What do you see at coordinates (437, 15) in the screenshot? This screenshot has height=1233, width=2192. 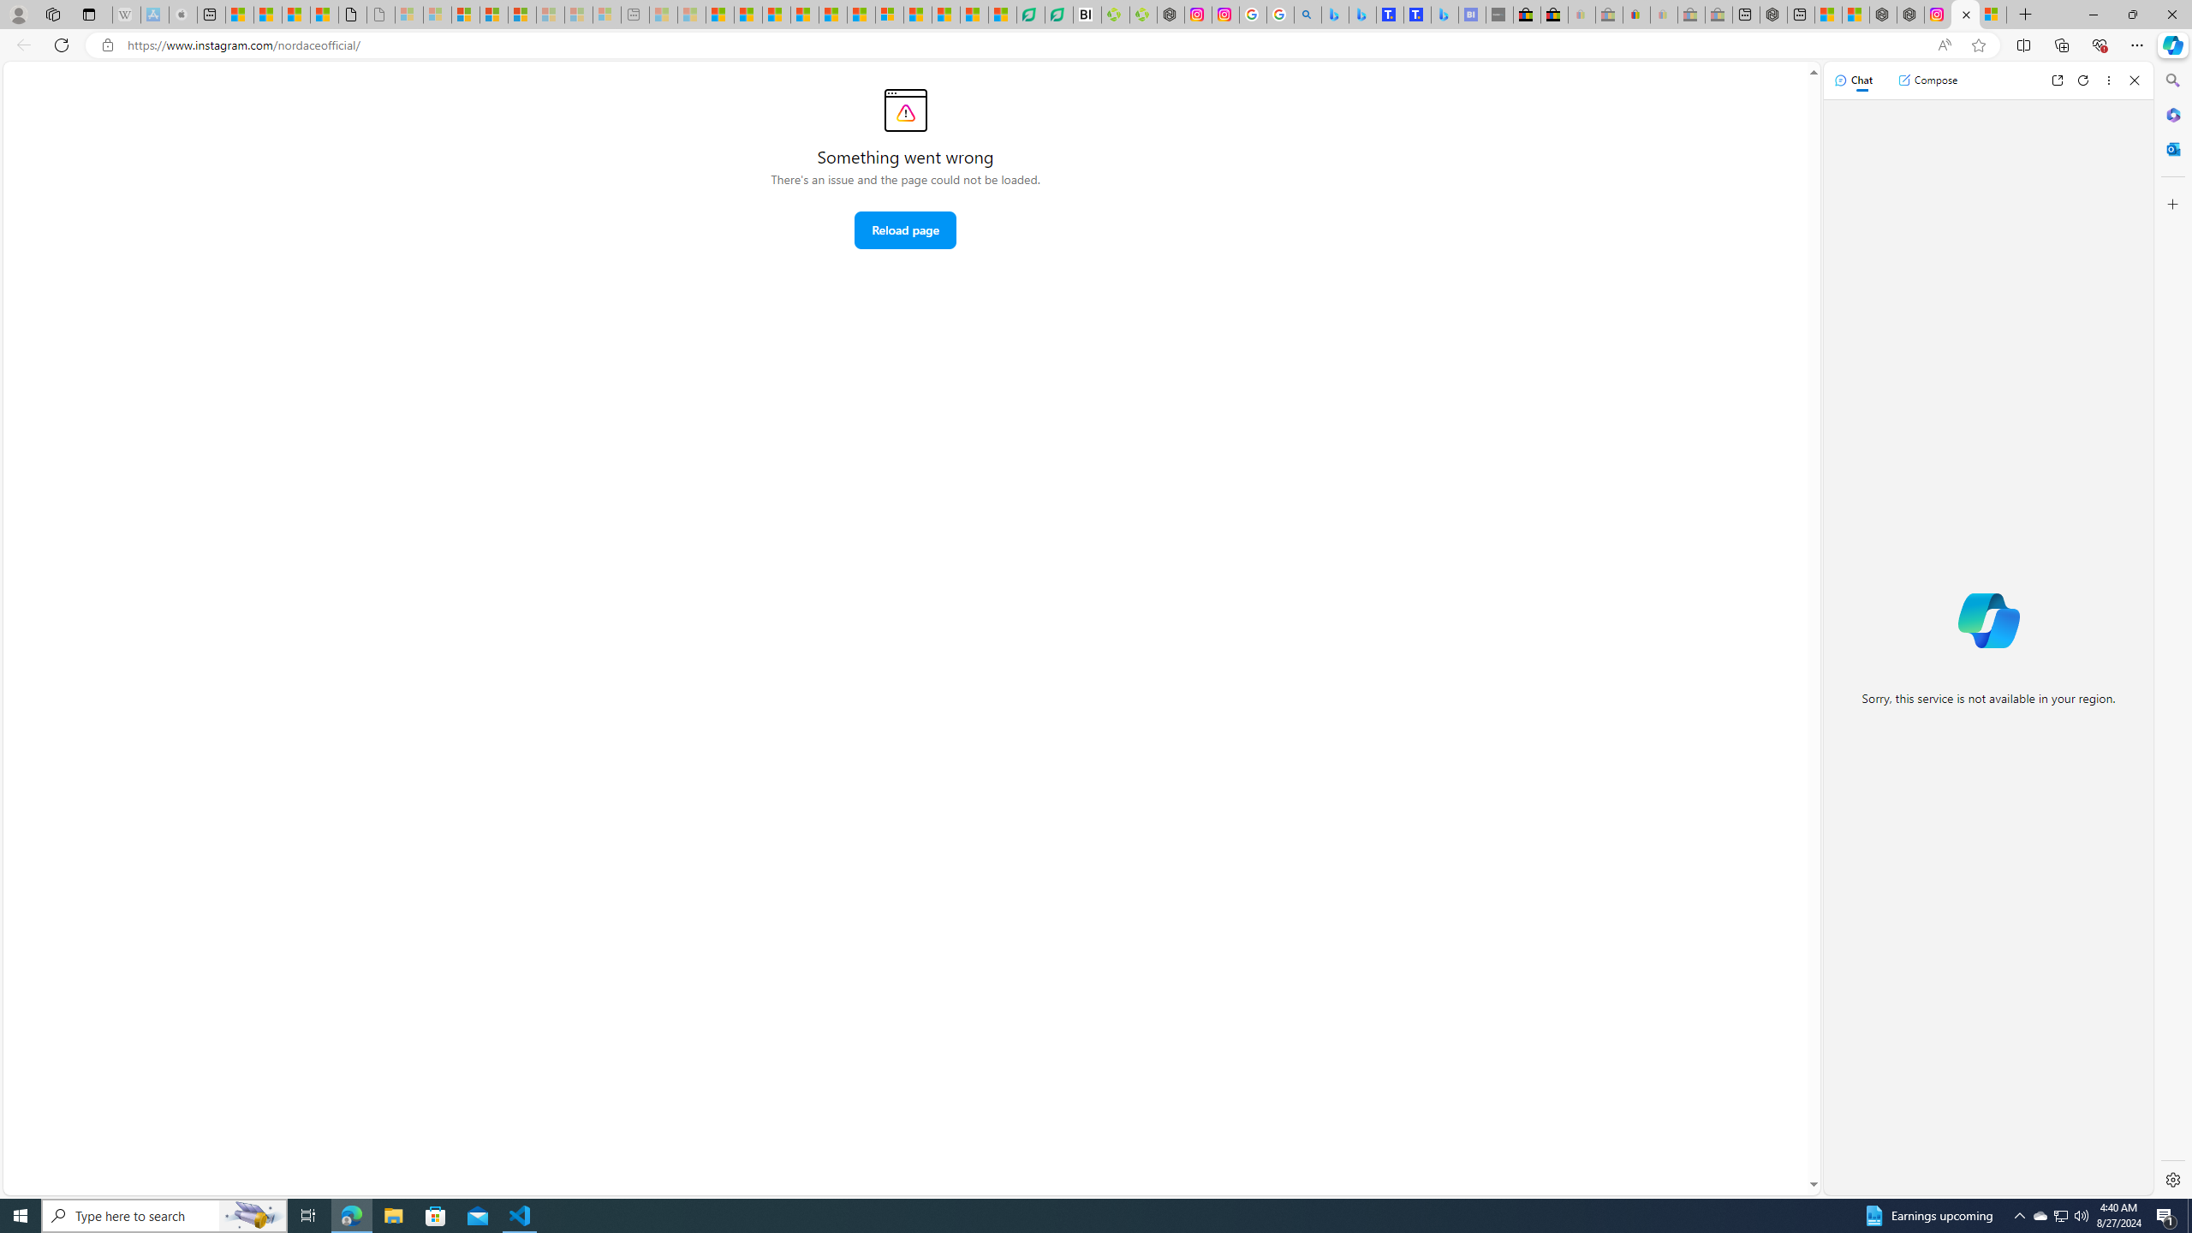 I see `Microsoft Services Agreement - Sleeping` at bounding box center [437, 15].